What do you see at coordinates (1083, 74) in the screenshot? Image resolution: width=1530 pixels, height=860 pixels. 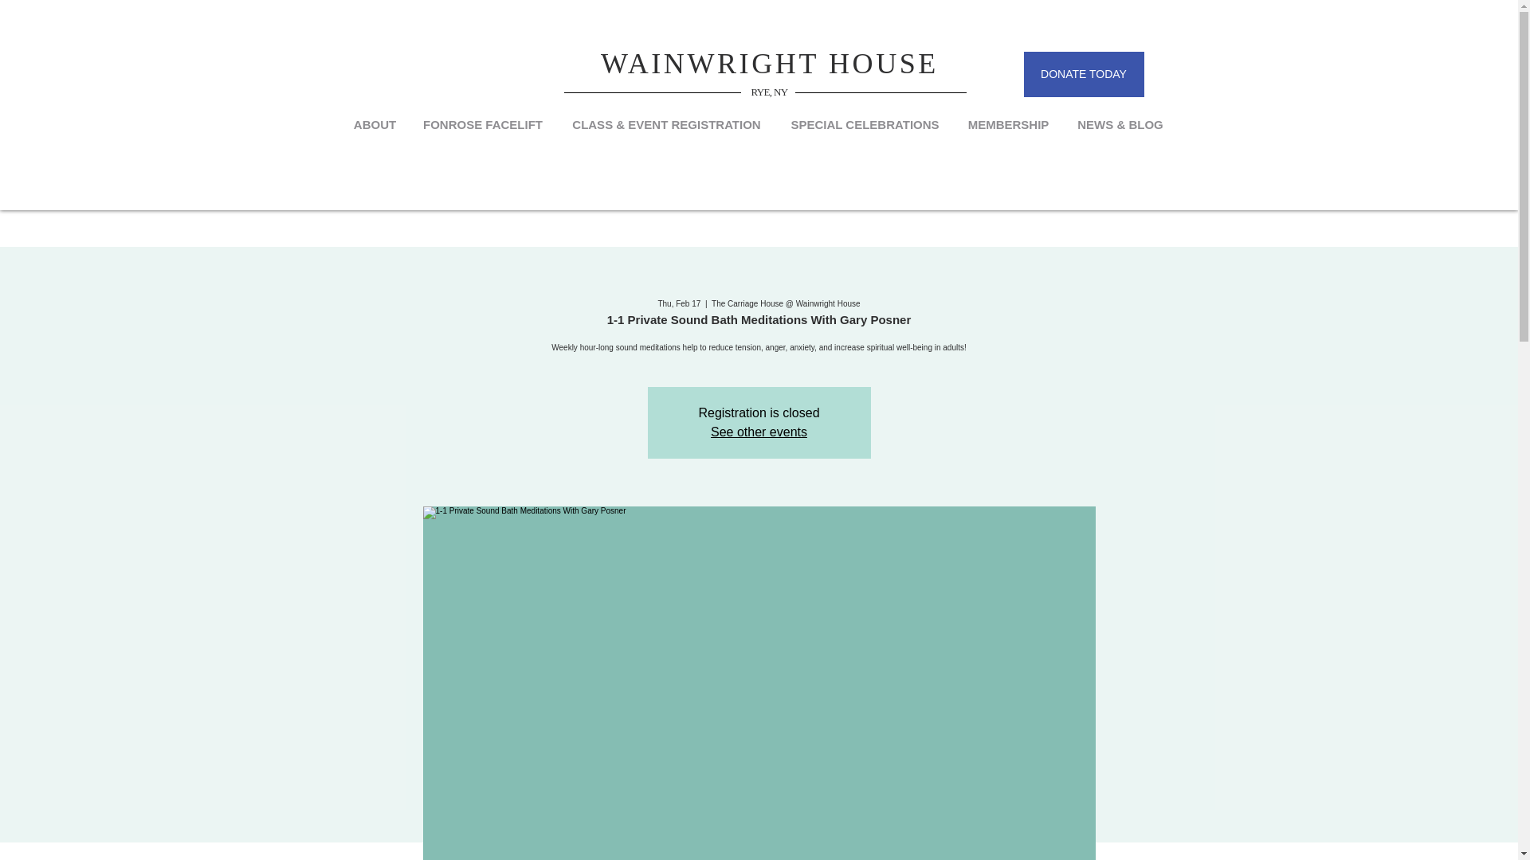 I see `DONATE TODAY` at bounding box center [1083, 74].